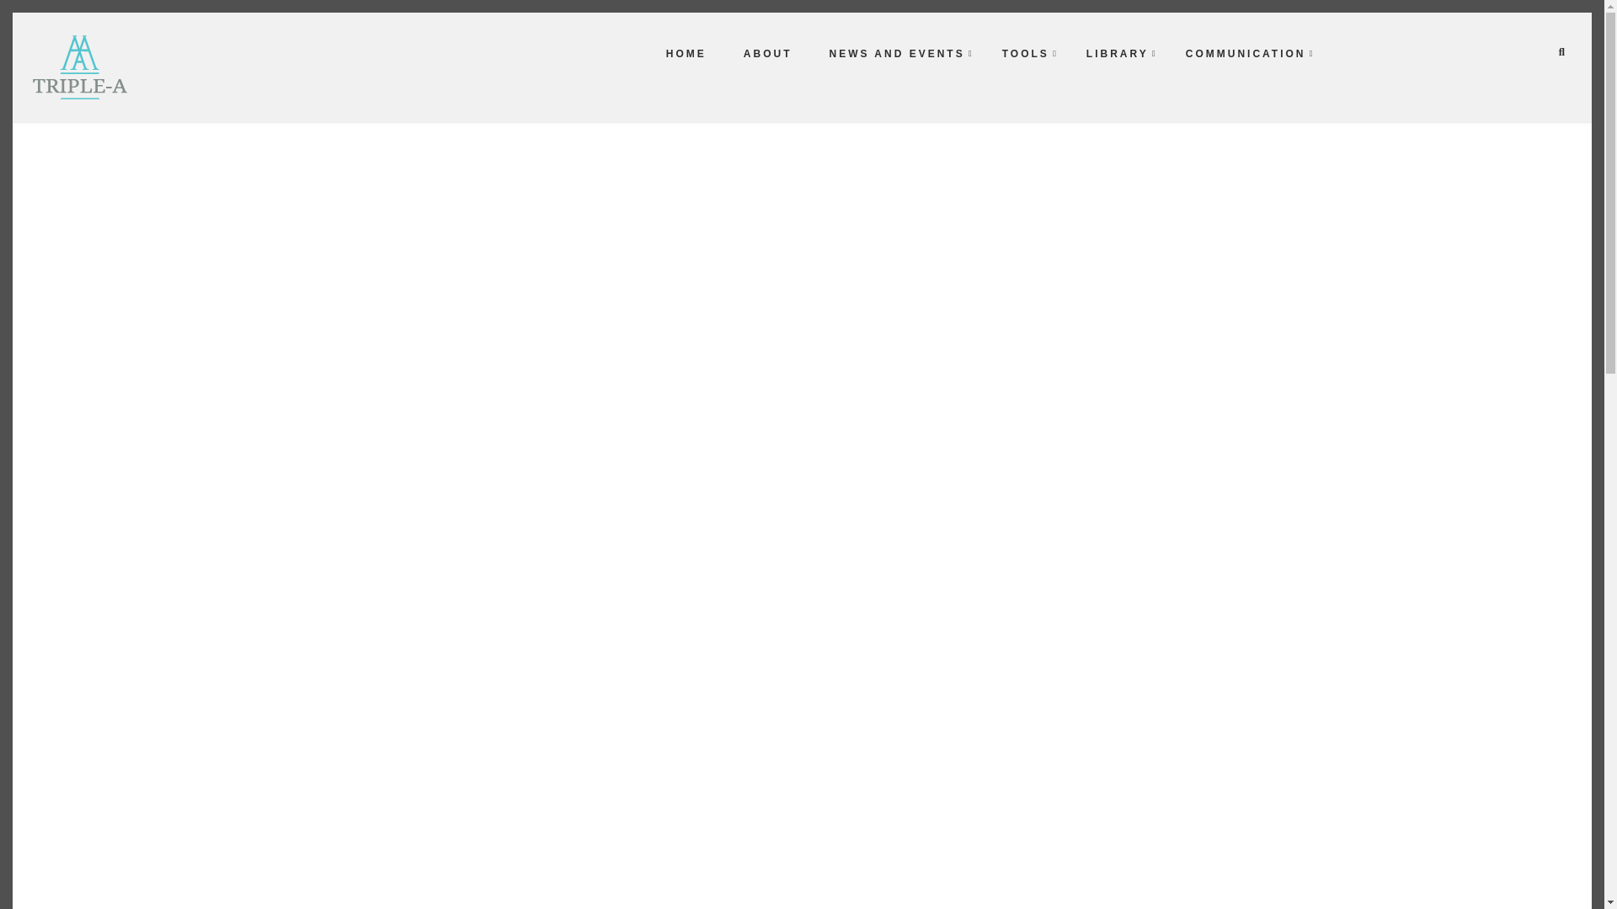 The width and height of the screenshot is (1617, 909). I want to click on HOME, so click(686, 53).